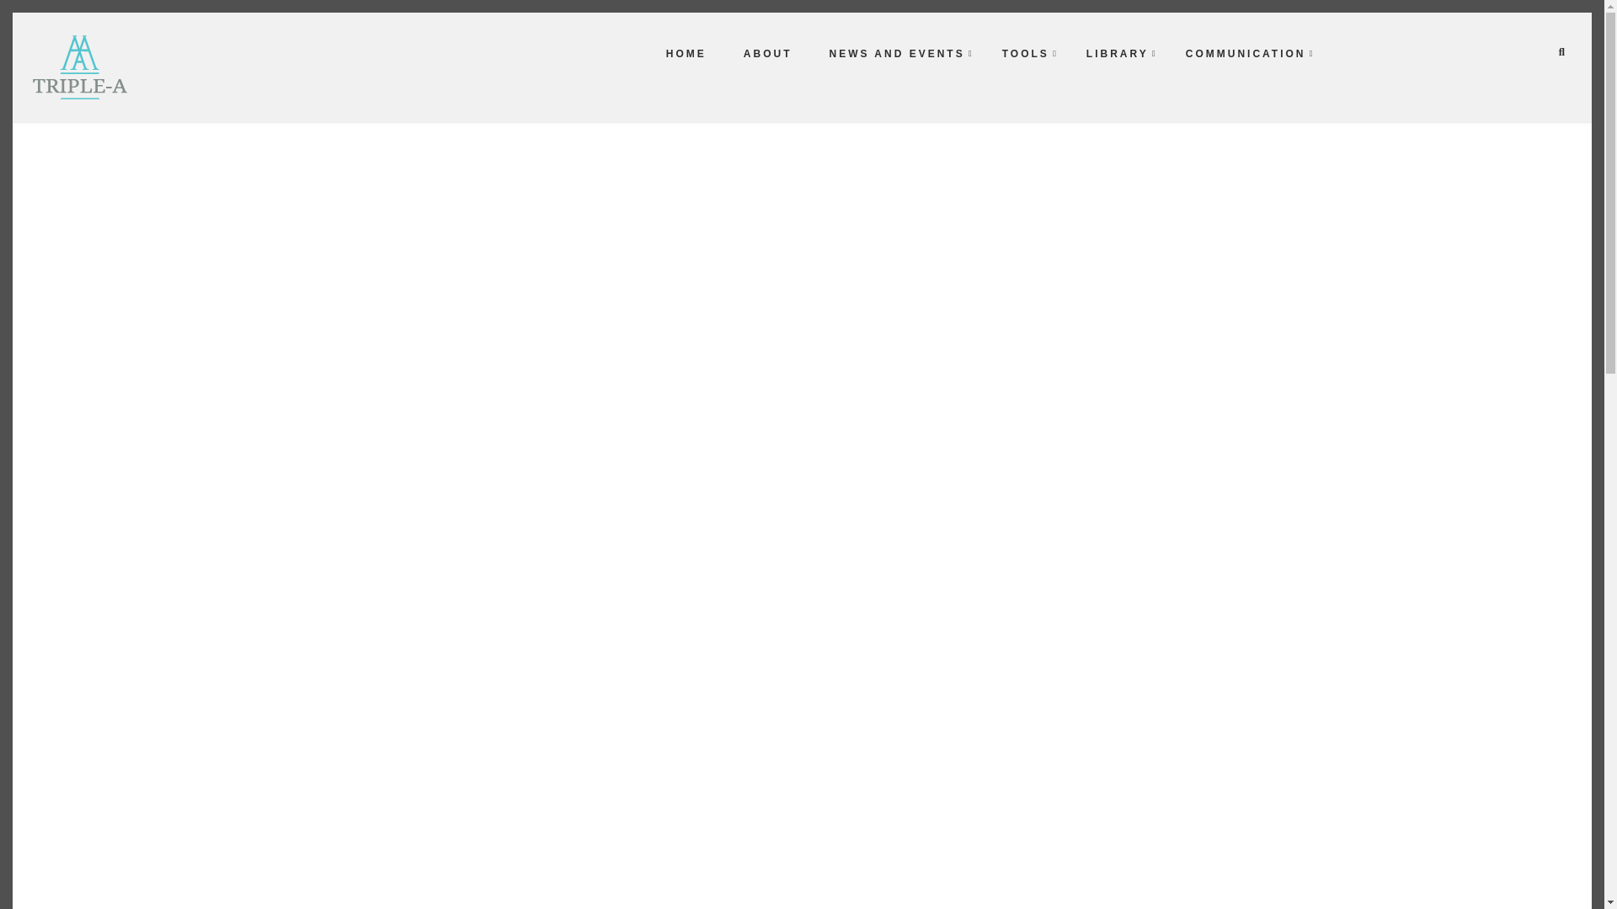 The width and height of the screenshot is (1617, 909). I want to click on HOME, so click(686, 53).